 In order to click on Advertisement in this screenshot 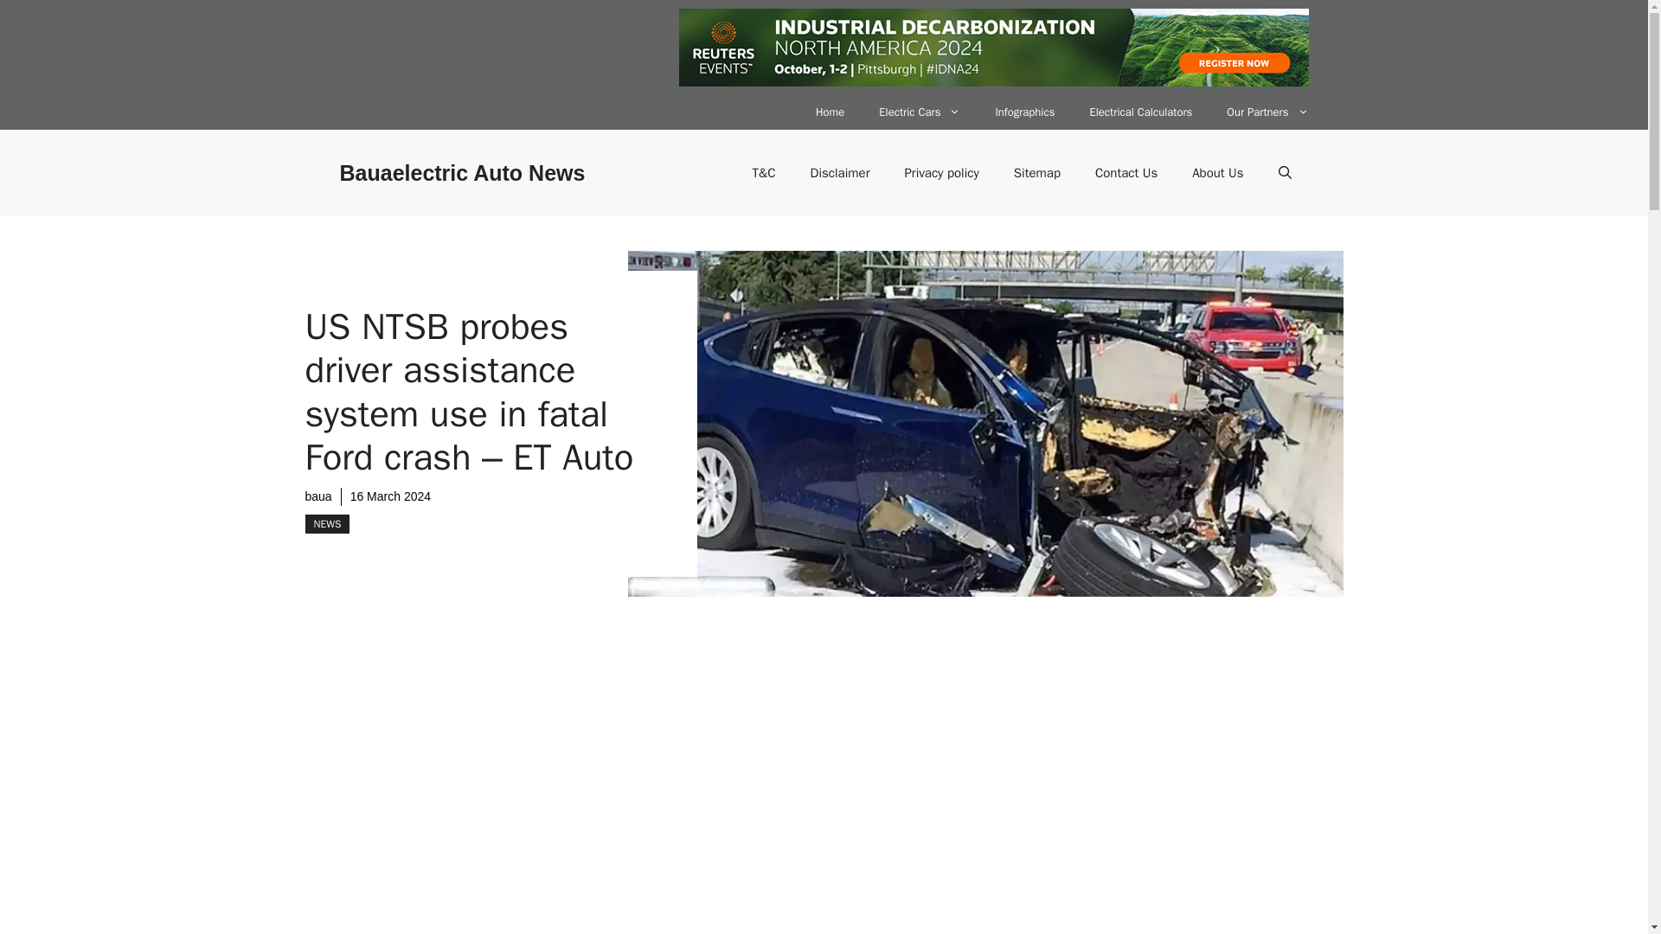, I will do `click(685, 803)`.